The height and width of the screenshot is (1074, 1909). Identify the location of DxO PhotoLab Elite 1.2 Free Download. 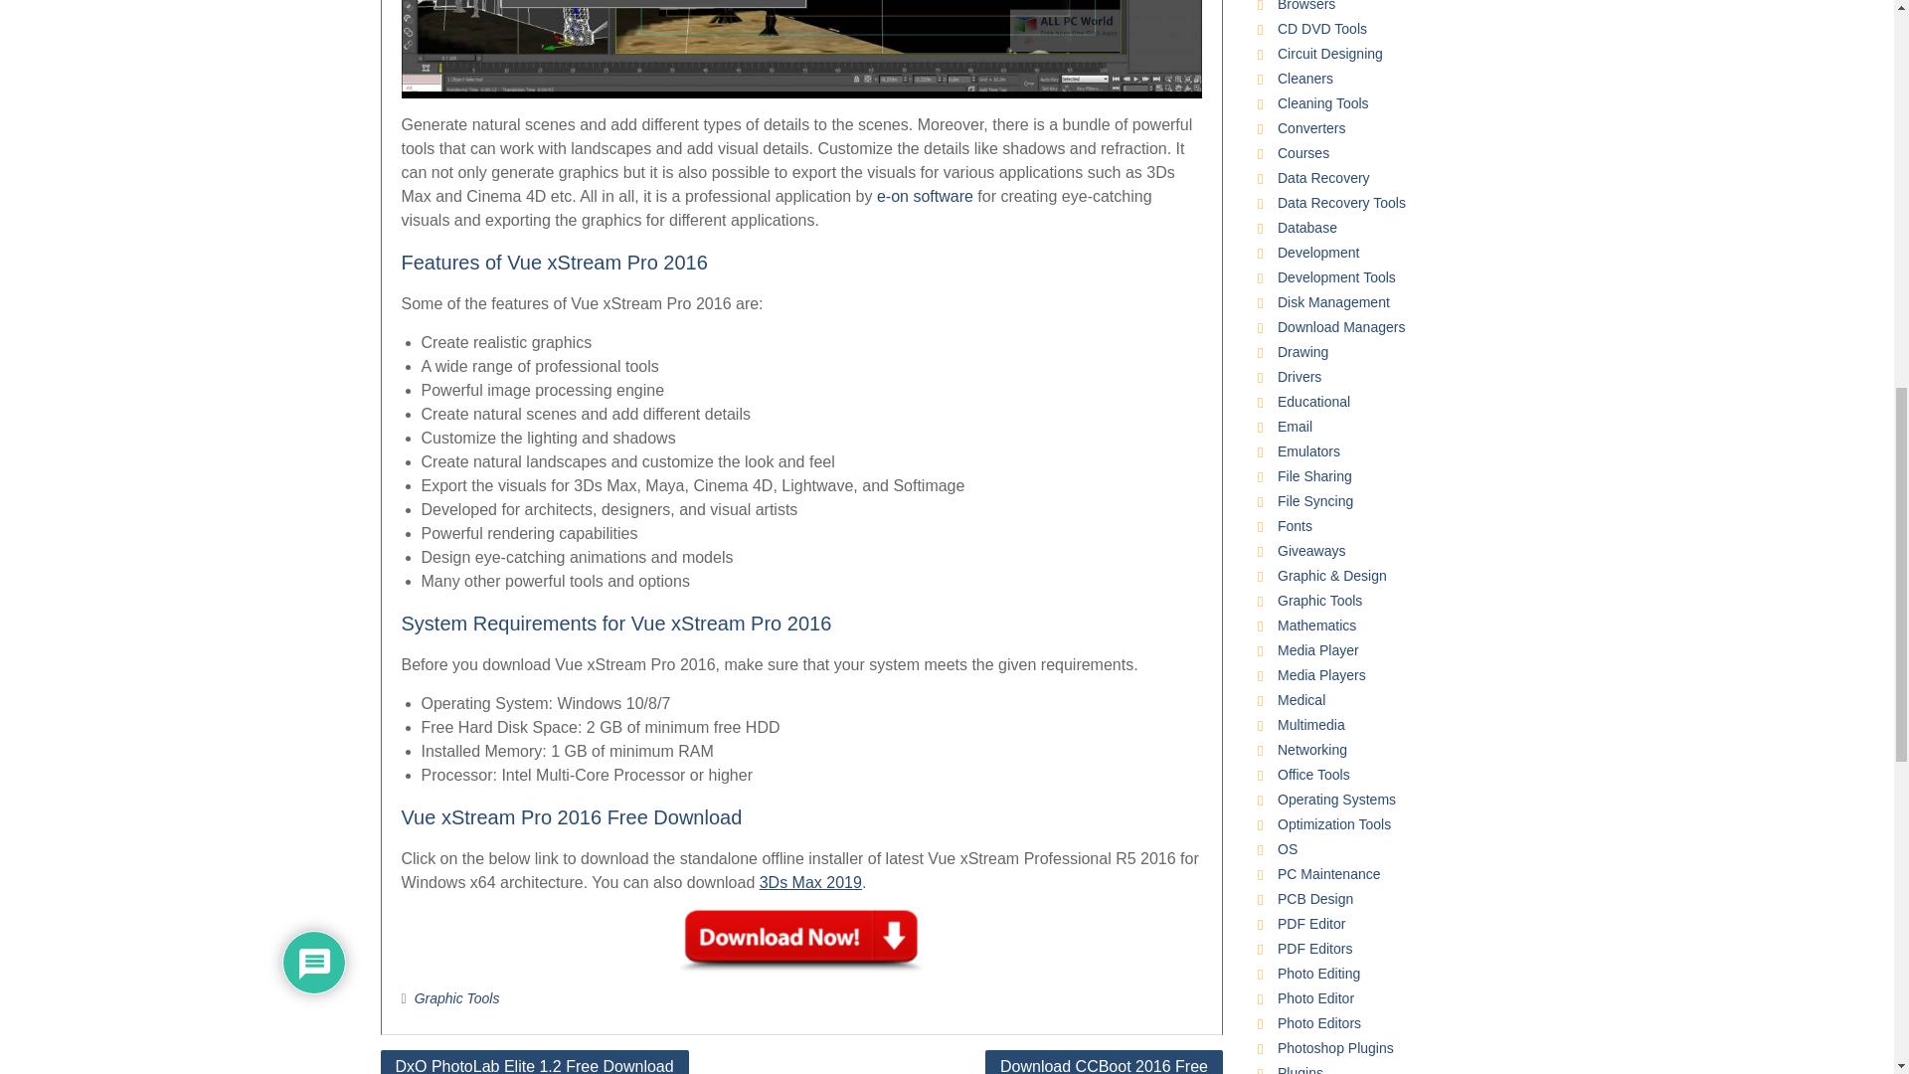
(533, 1062).